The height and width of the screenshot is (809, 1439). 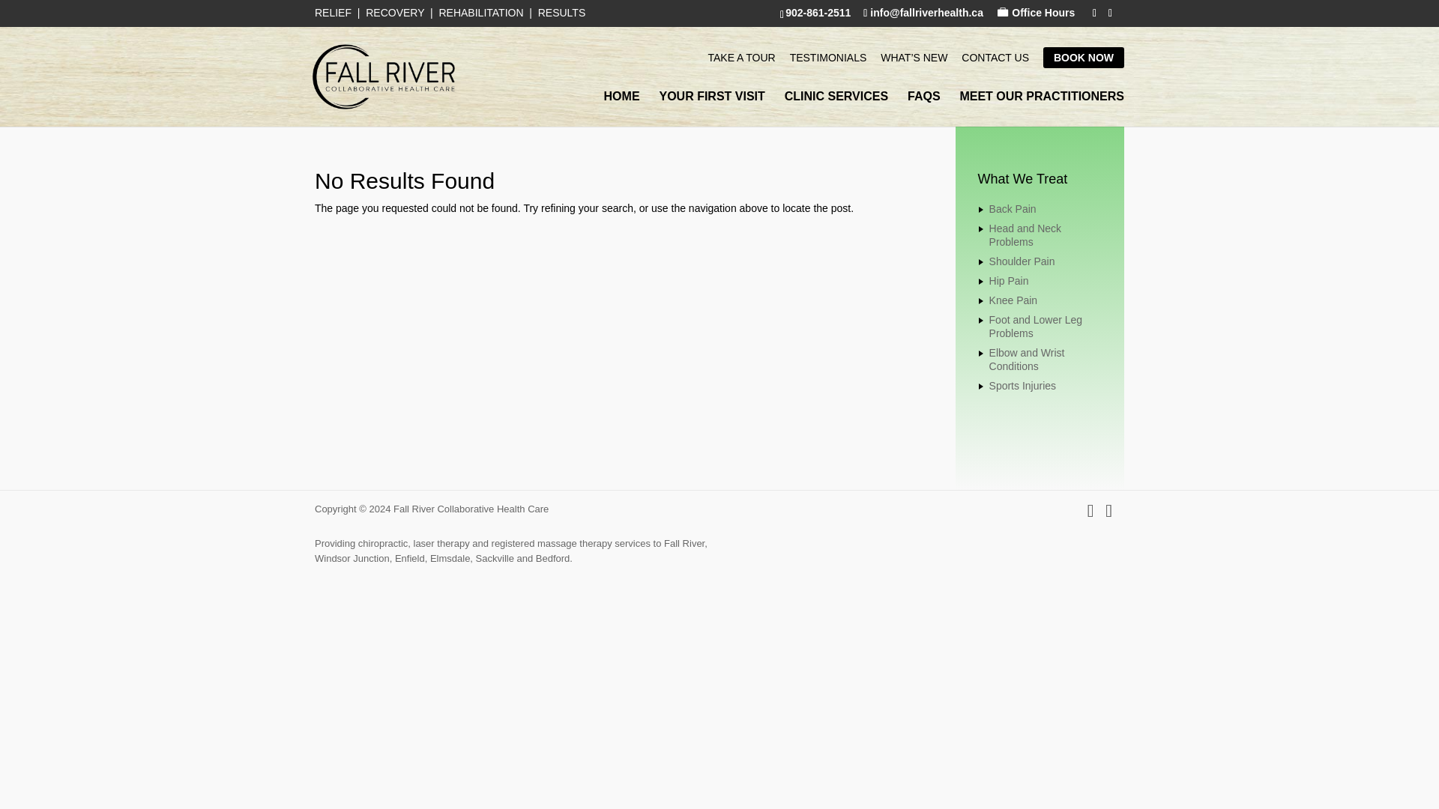 What do you see at coordinates (1042, 109) in the screenshot?
I see `MEET OUR PRACTITIONERS` at bounding box center [1042, 109].